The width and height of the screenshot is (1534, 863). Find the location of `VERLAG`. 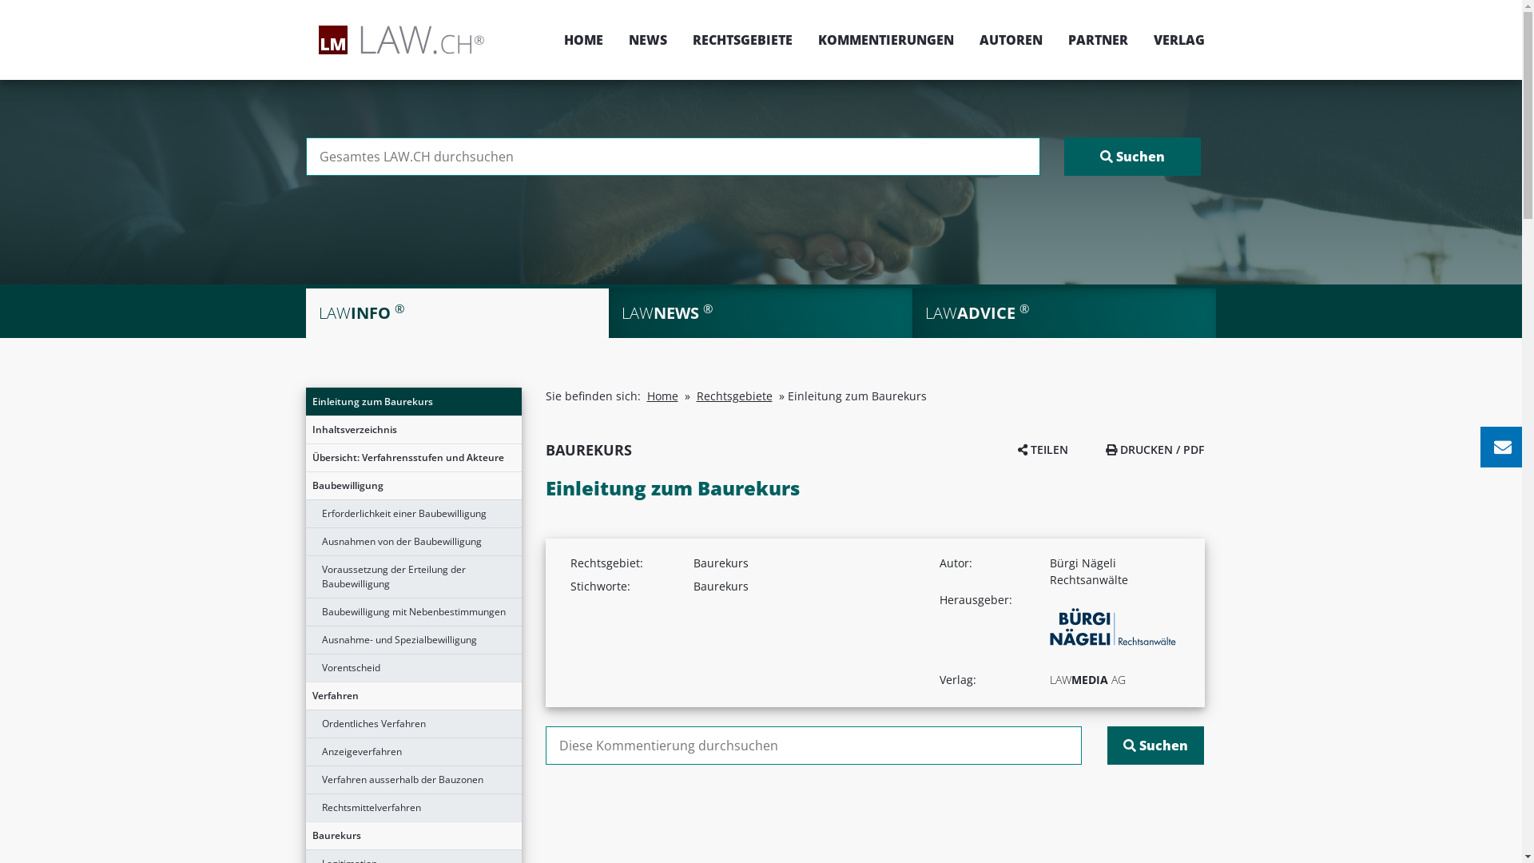

VERLAG is located at coordinates (1173, 40).